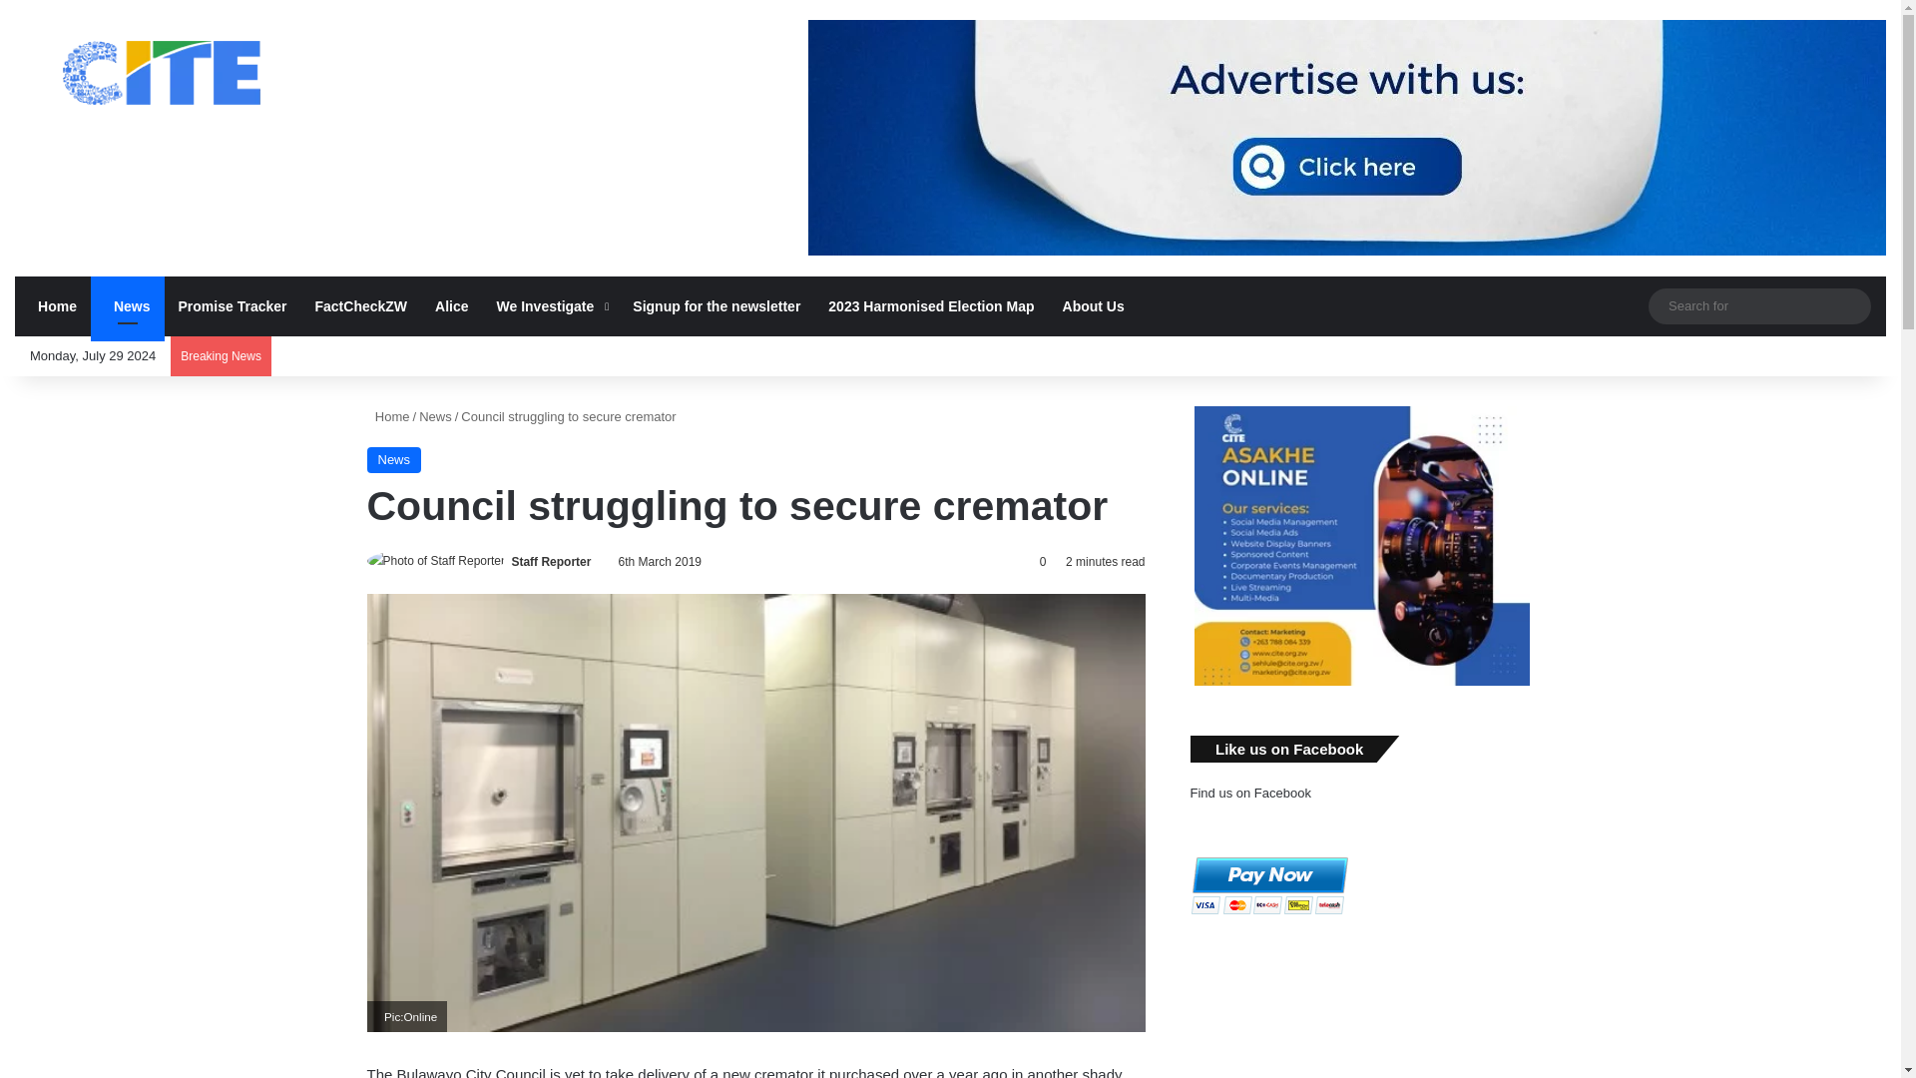 Image resolution: width=1916 pixels, height=1078 pixels. I want to click on Staff Reporter, so click(551, 562).